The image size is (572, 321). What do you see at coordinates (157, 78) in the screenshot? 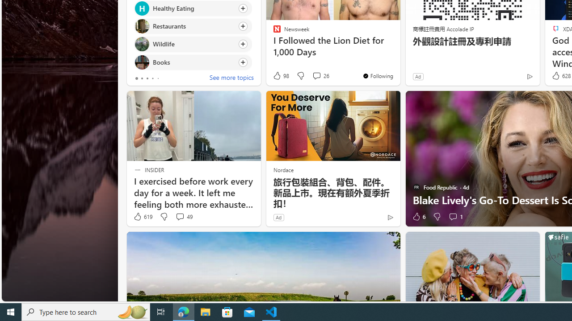
I see `tab-4` at bounding box center [157, 78].